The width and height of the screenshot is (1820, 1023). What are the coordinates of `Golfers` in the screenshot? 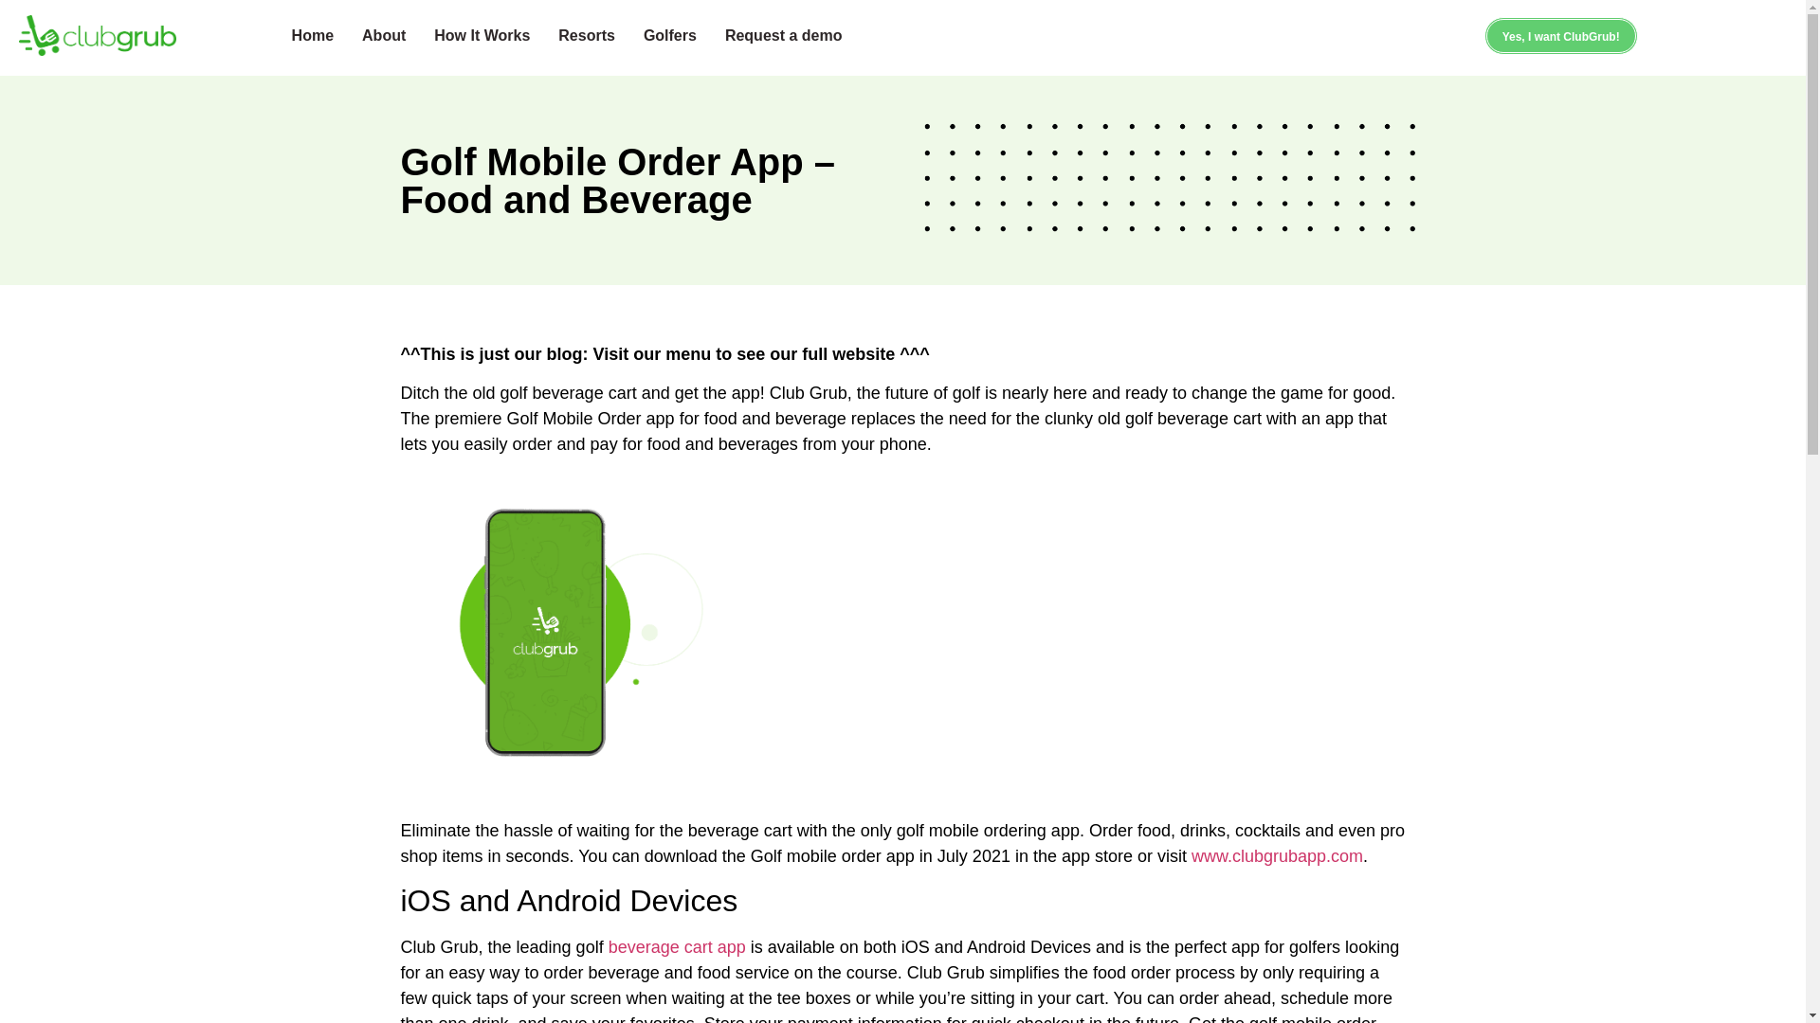 It's located at (670, 35).